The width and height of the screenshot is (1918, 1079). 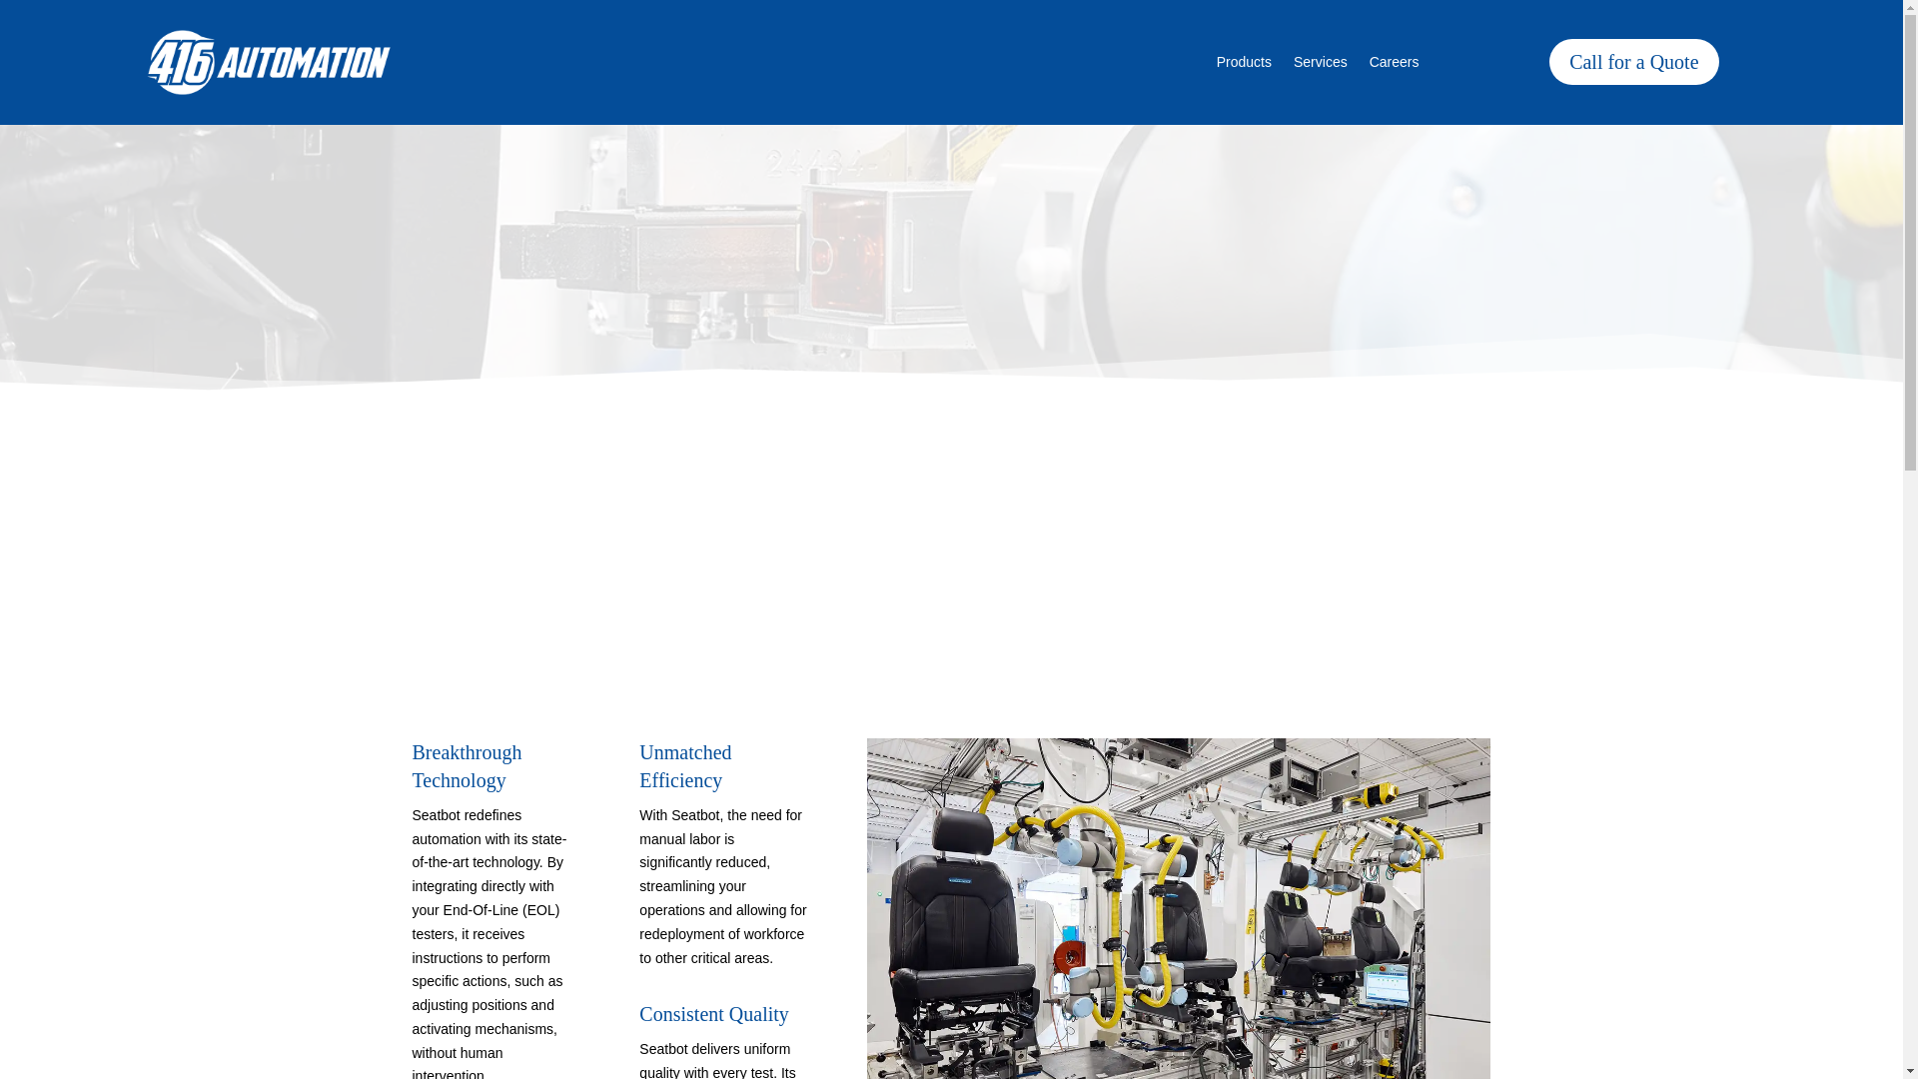 I want to click on Products, so click(x=1243, y=66).